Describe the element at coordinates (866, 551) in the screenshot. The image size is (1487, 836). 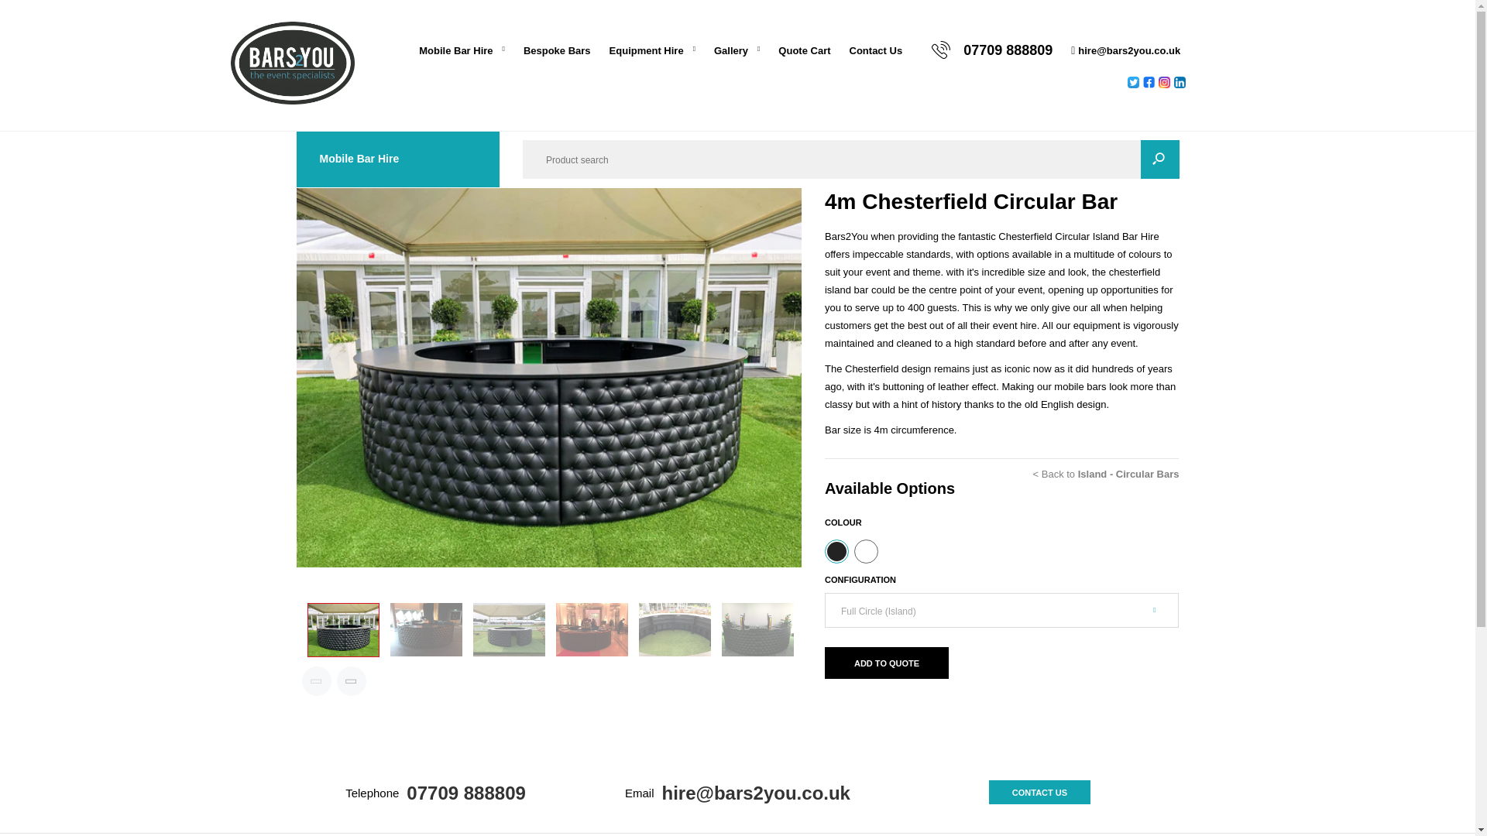
I see `White` at that location.